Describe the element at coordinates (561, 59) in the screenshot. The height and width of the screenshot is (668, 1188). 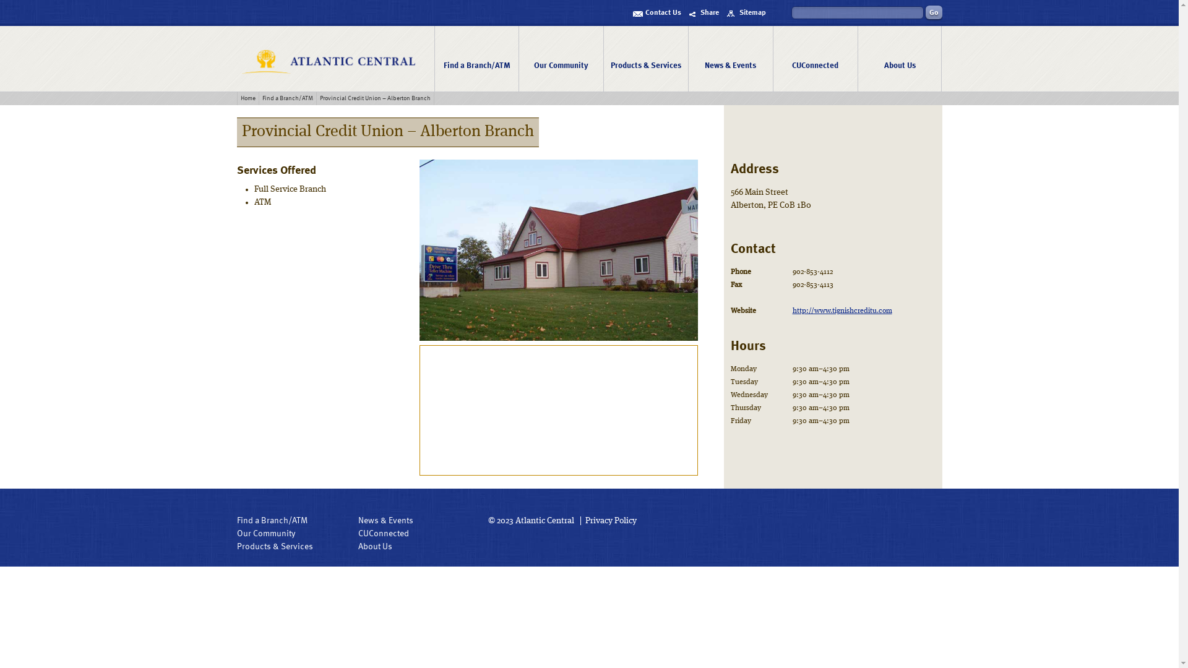
I see `Our Community` at that location.